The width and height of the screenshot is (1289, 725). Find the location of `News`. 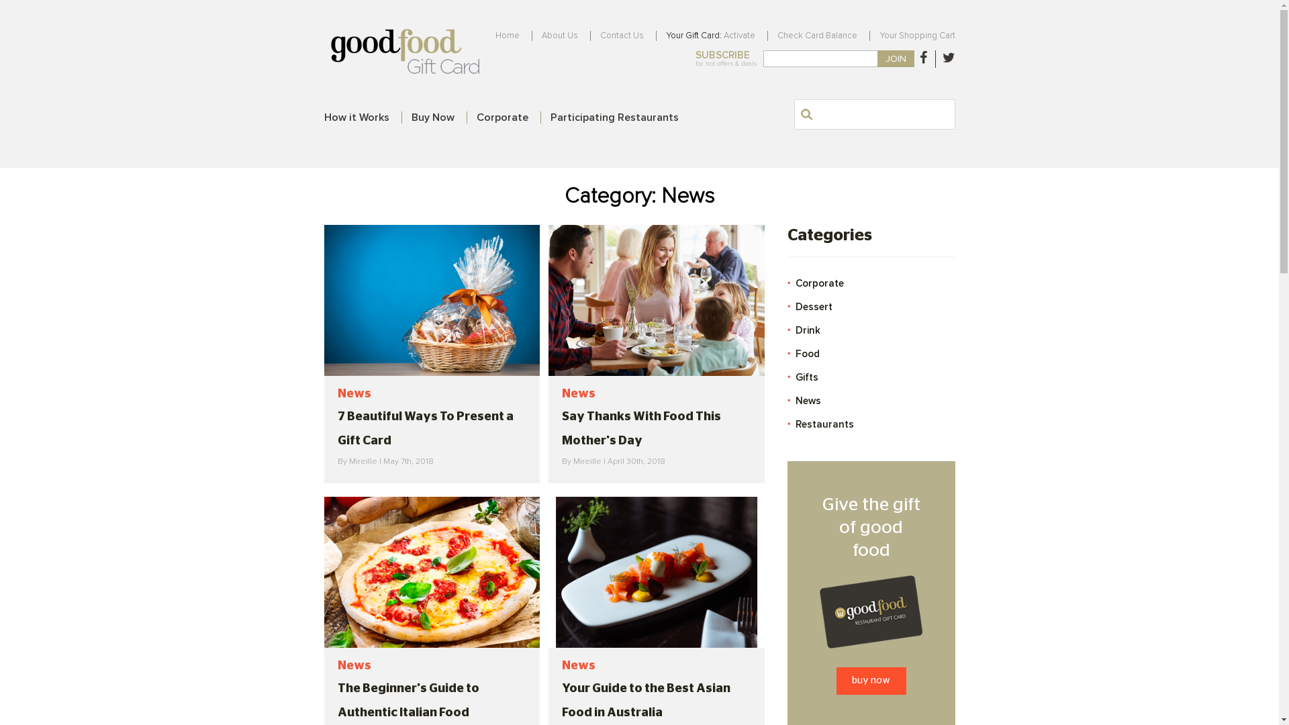

News is located at coordinates (579, 395).